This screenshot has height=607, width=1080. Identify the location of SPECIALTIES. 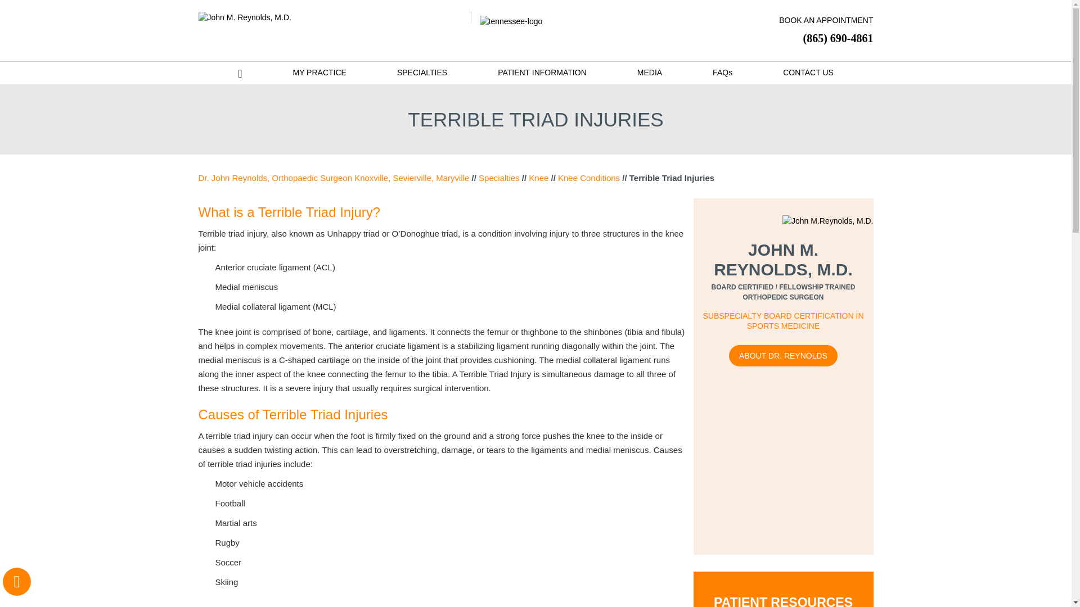
(422, 72).